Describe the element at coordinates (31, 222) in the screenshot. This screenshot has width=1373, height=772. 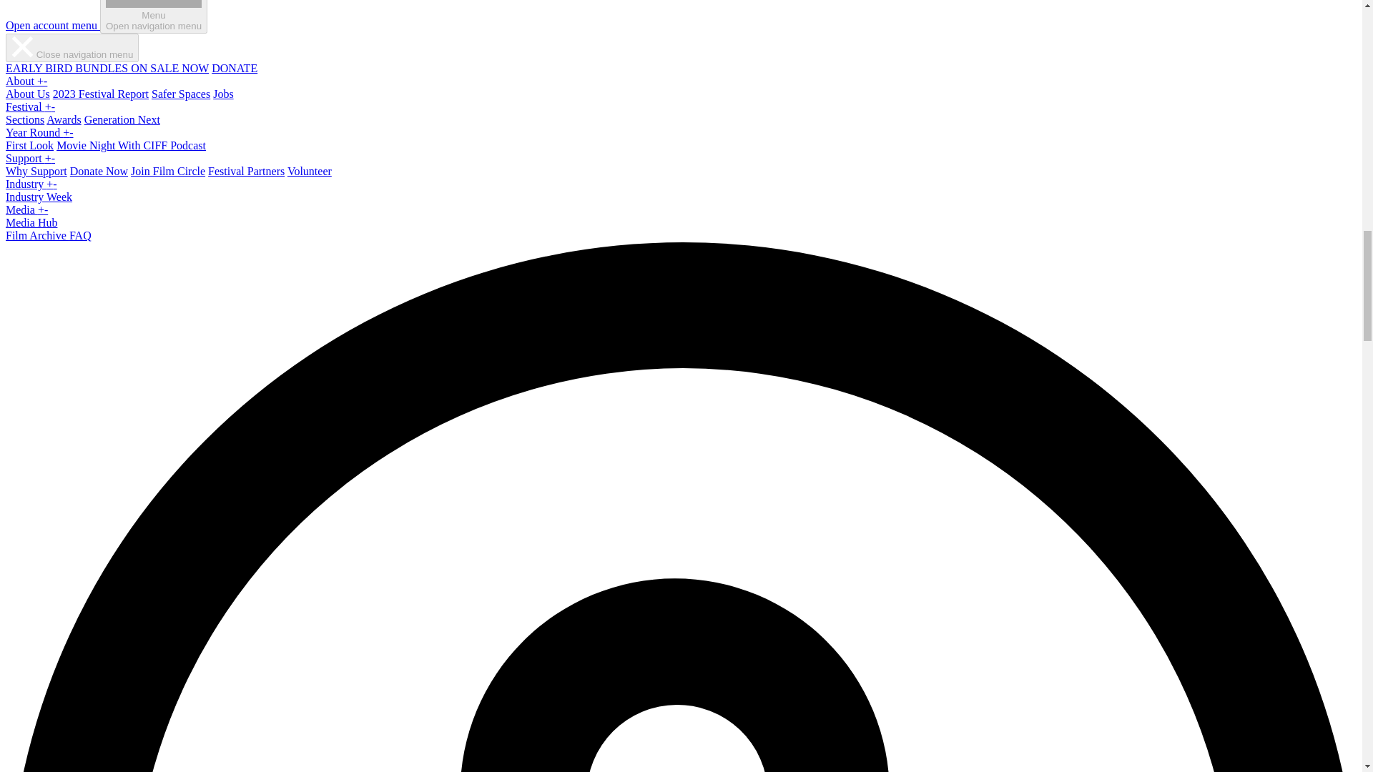
I see `Volunteer` at that location.